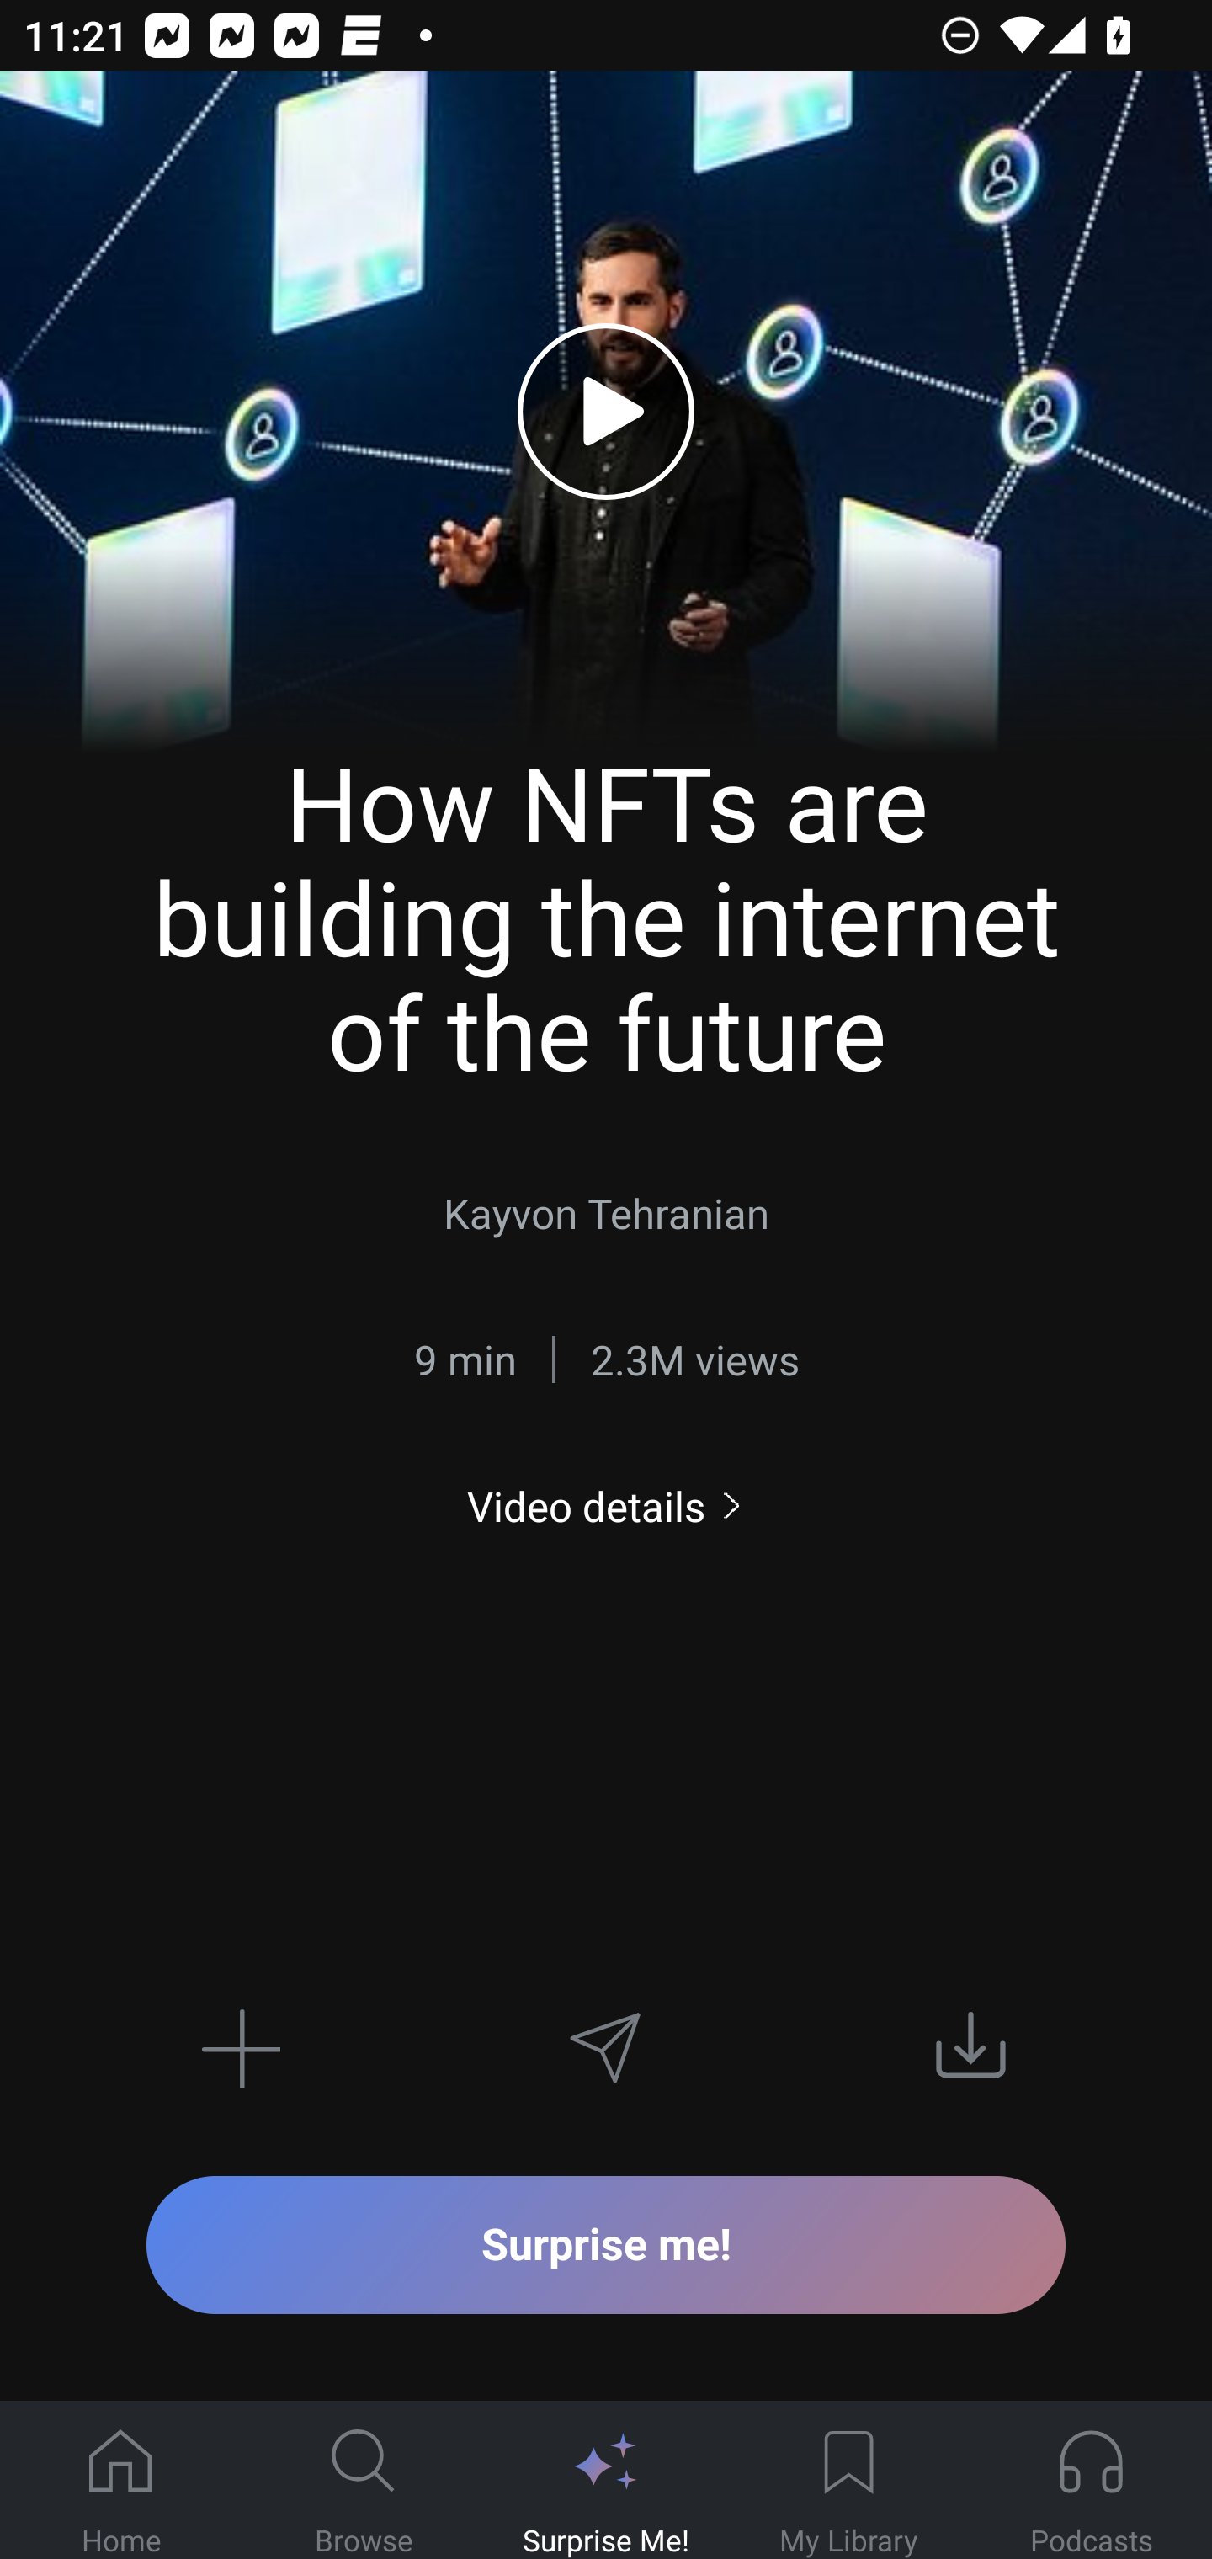 The width and height of the screenshot is (1212, 2559). What do you see at coordinates (606, 2244) in the screenshot?
I see `Surprise me!` at bounding box center [606, 2244].